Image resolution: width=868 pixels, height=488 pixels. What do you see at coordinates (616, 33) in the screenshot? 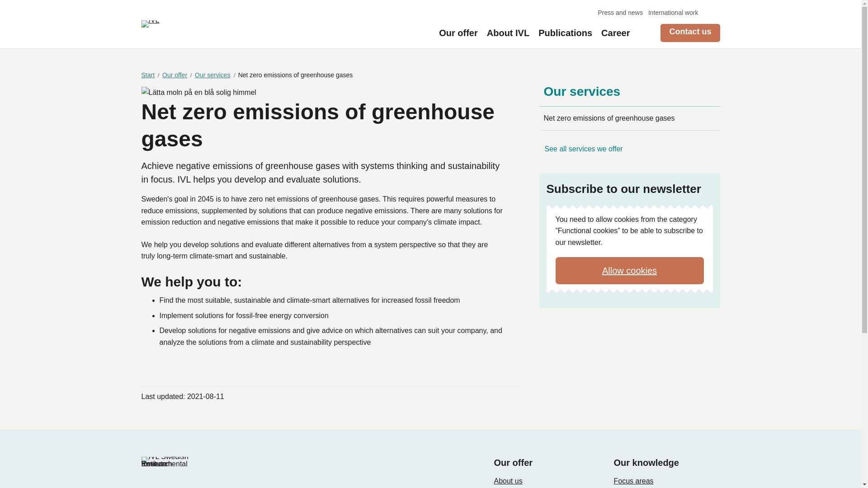
I see `Career` at bounding box center [616, 33].